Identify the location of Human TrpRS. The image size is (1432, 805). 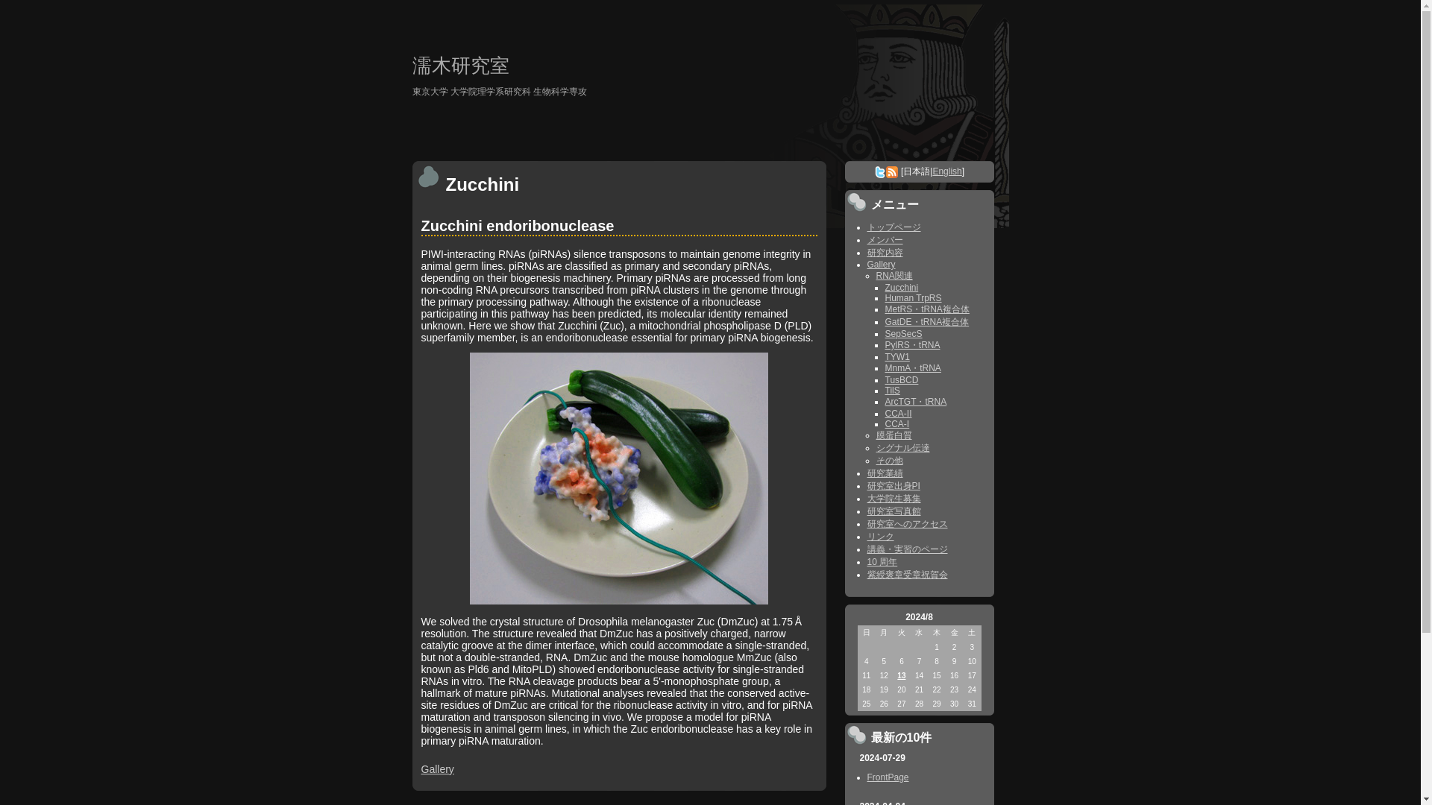
(913, 298).